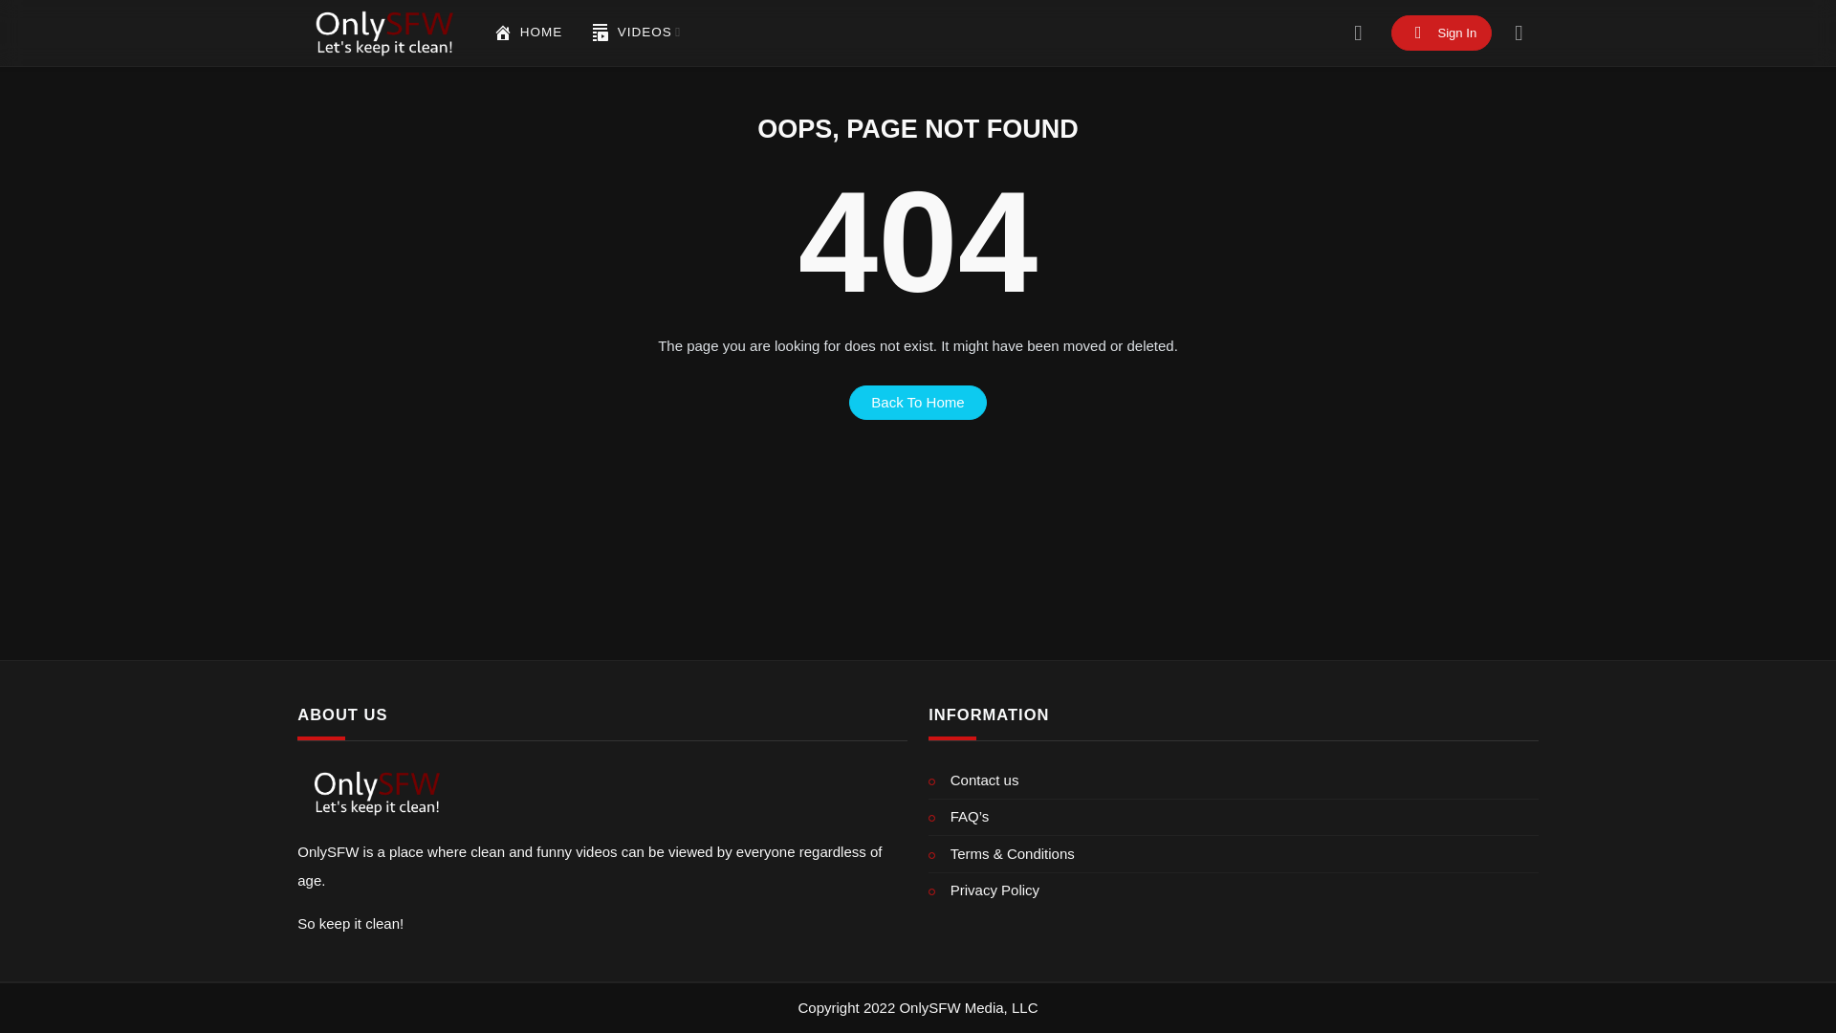  What do you see at coordinates (528, 33) in the screenshot?
I see `Home` at bounding box center [528, 33].